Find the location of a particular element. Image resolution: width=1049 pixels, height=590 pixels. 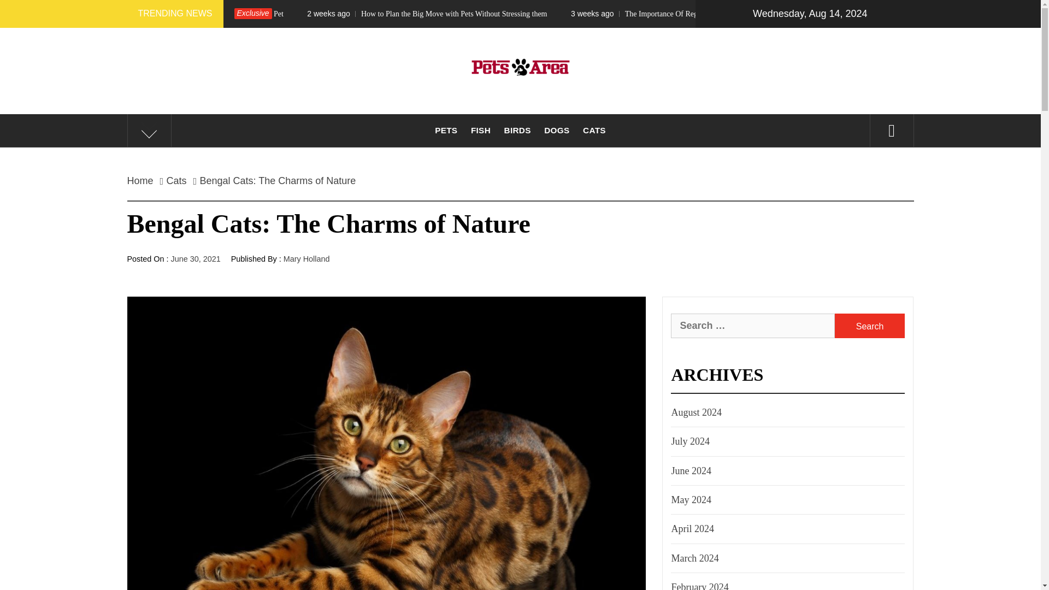

FISH is located at coordinates (481, 130).